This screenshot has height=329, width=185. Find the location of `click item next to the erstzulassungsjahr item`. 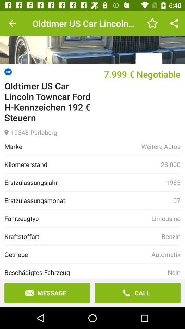

click item next to the erstzulassungsjahr item is located at coordinates (173, 182).